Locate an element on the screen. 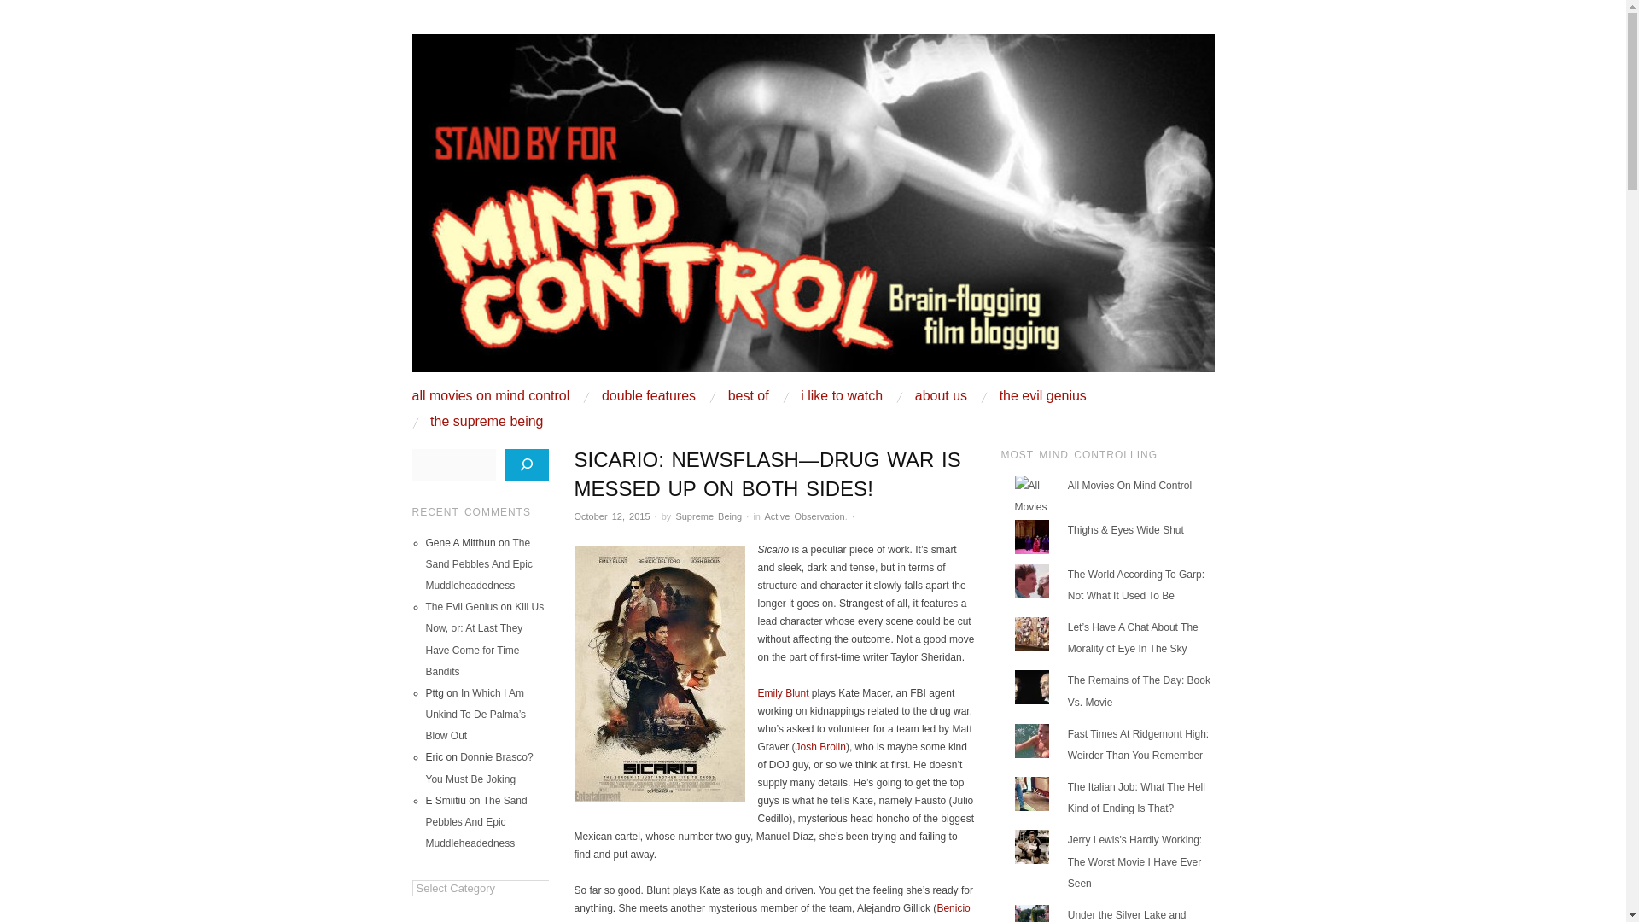  double features is located at coordinates (648, 395).